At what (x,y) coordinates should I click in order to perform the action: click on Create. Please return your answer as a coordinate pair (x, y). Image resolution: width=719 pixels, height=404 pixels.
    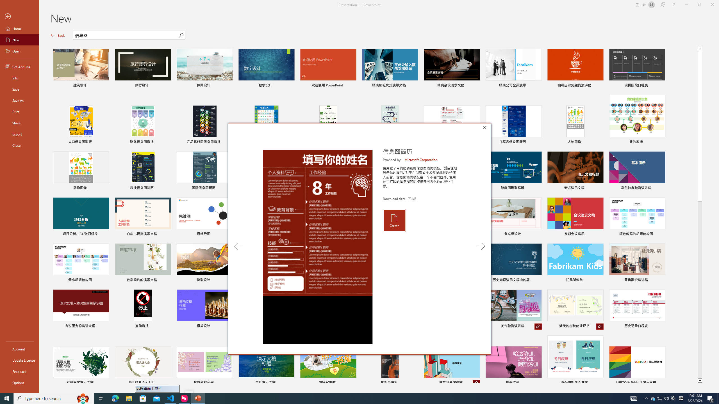
    Looking at the image, I should click on (394, 220).